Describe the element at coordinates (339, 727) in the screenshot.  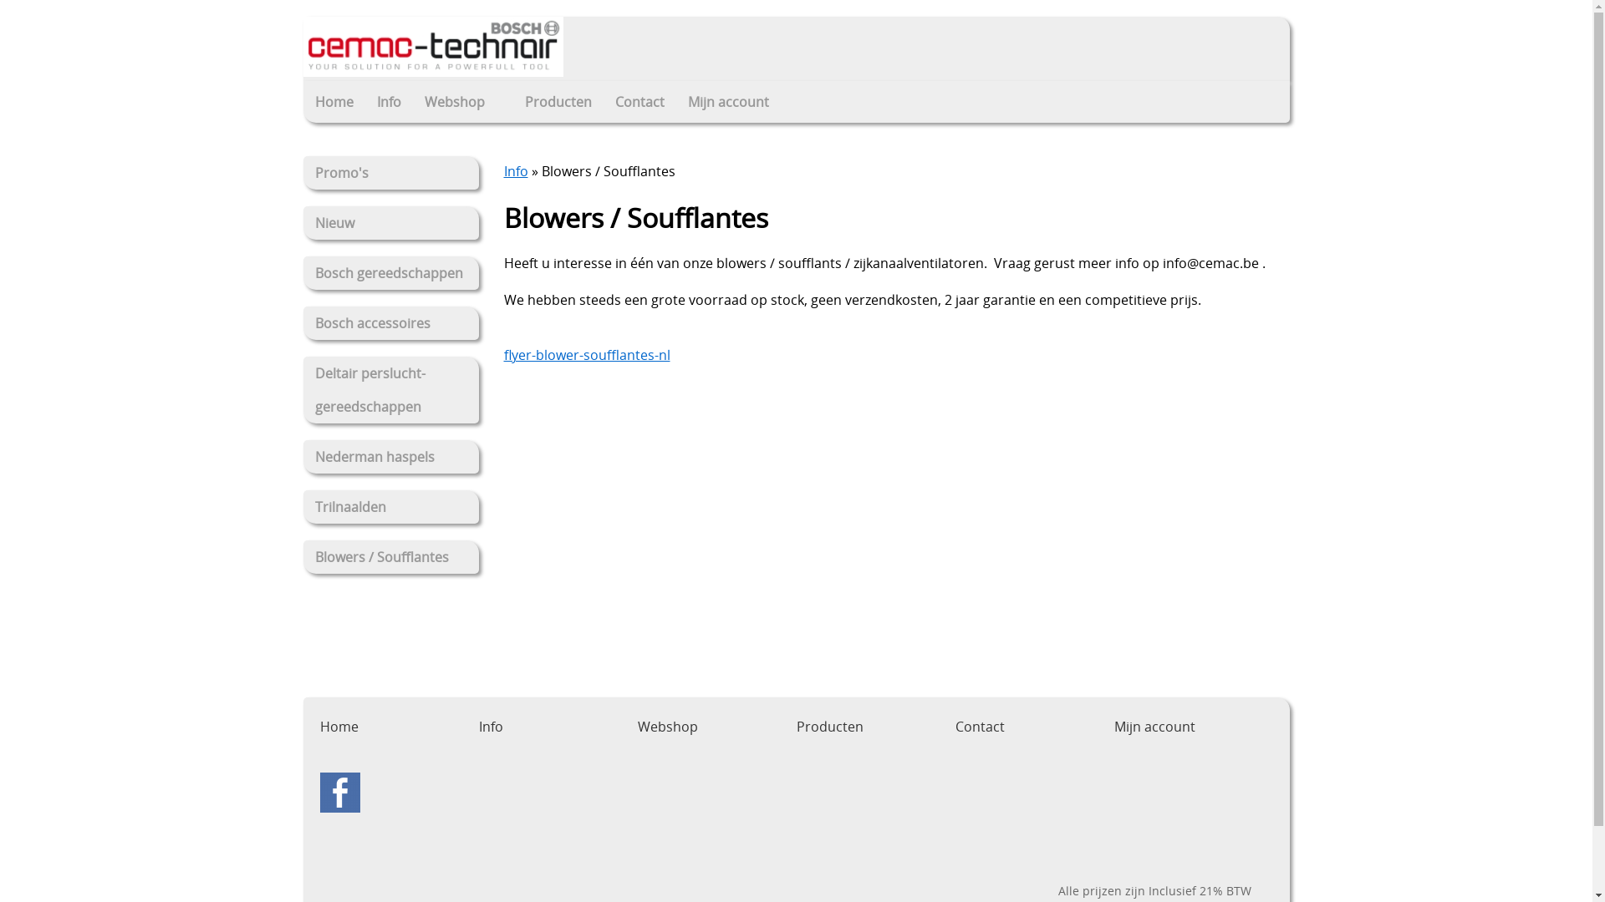
I see `Home` at that location.